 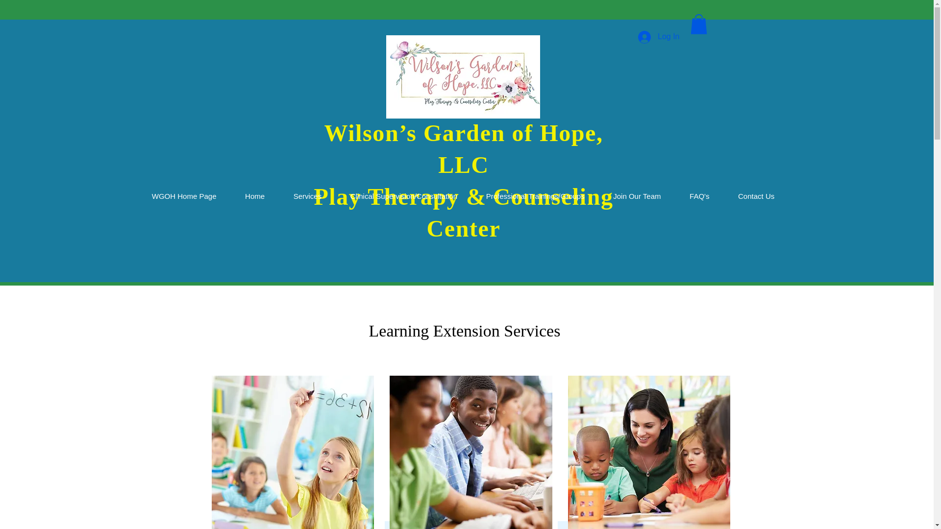 What do you see at coordinates (255, 197) in the screenshot?
I see `Home` at bounding box center [255, 197].